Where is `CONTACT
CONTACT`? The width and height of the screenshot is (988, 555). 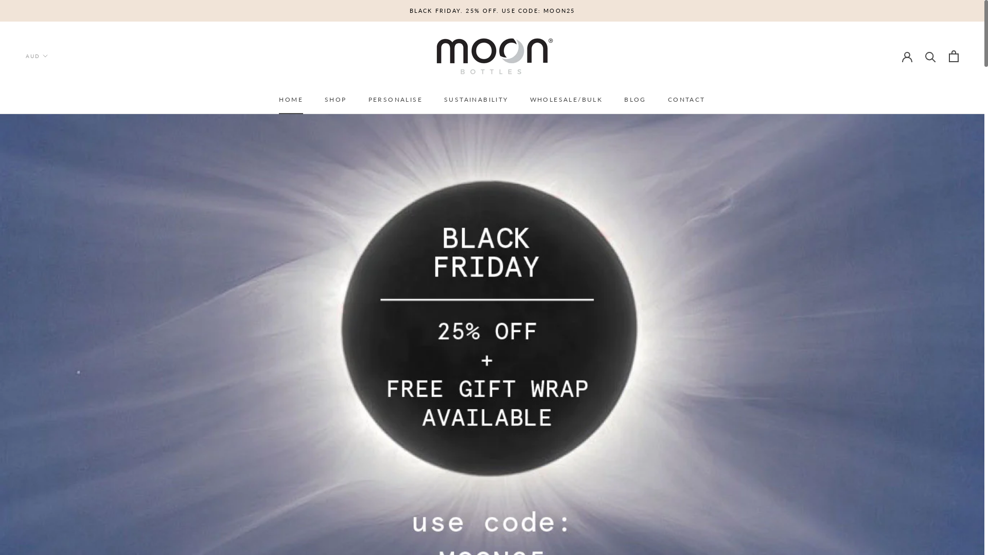 CONTACT
CONTACT is located at coordinates (686, 100).